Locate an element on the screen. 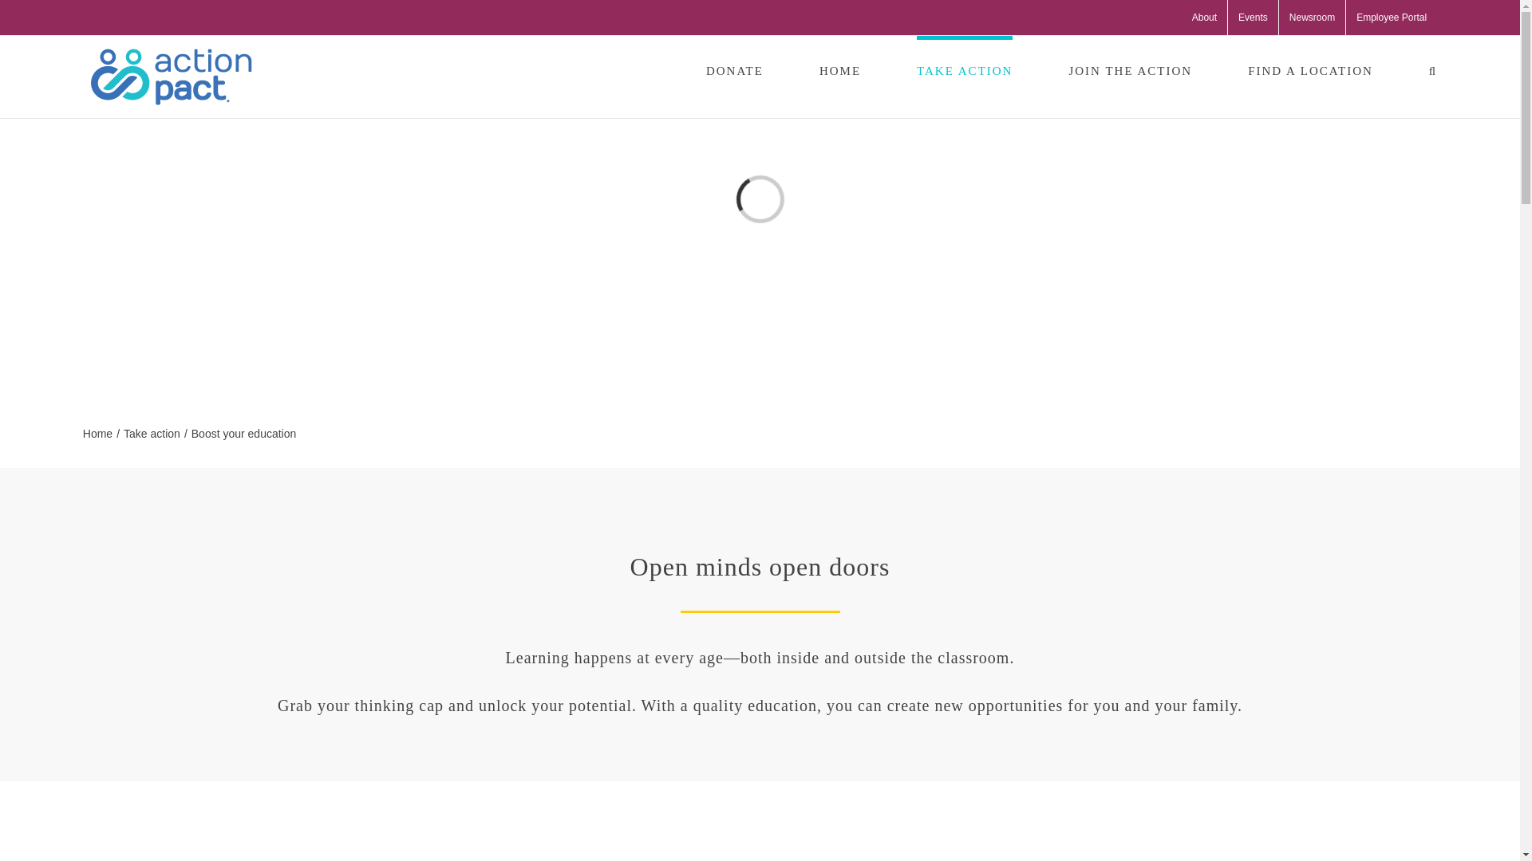  About is located at coordinates (1203, 18).